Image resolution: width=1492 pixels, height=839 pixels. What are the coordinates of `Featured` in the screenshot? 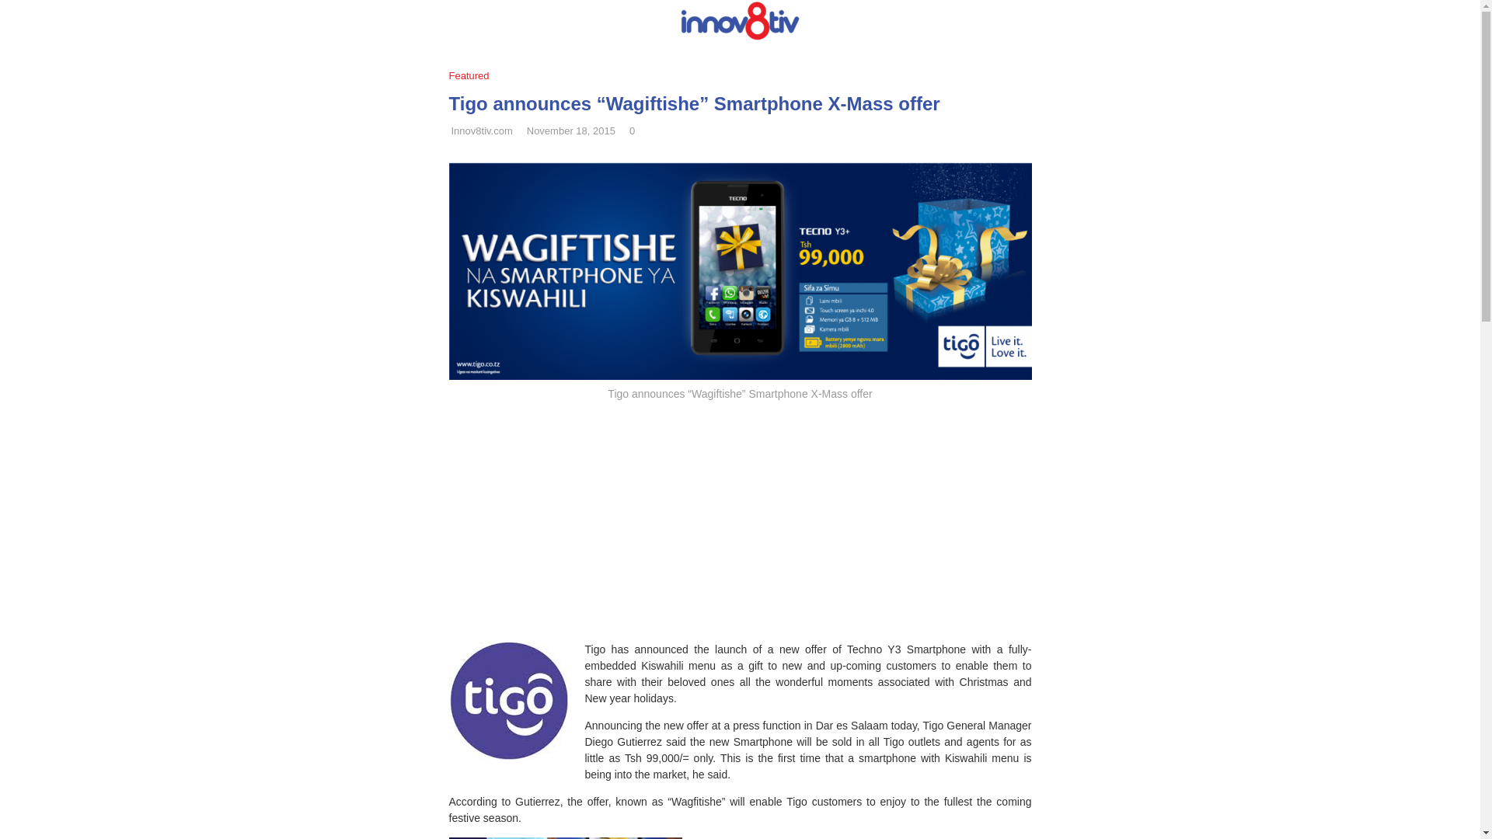 It's located at (472, 75).